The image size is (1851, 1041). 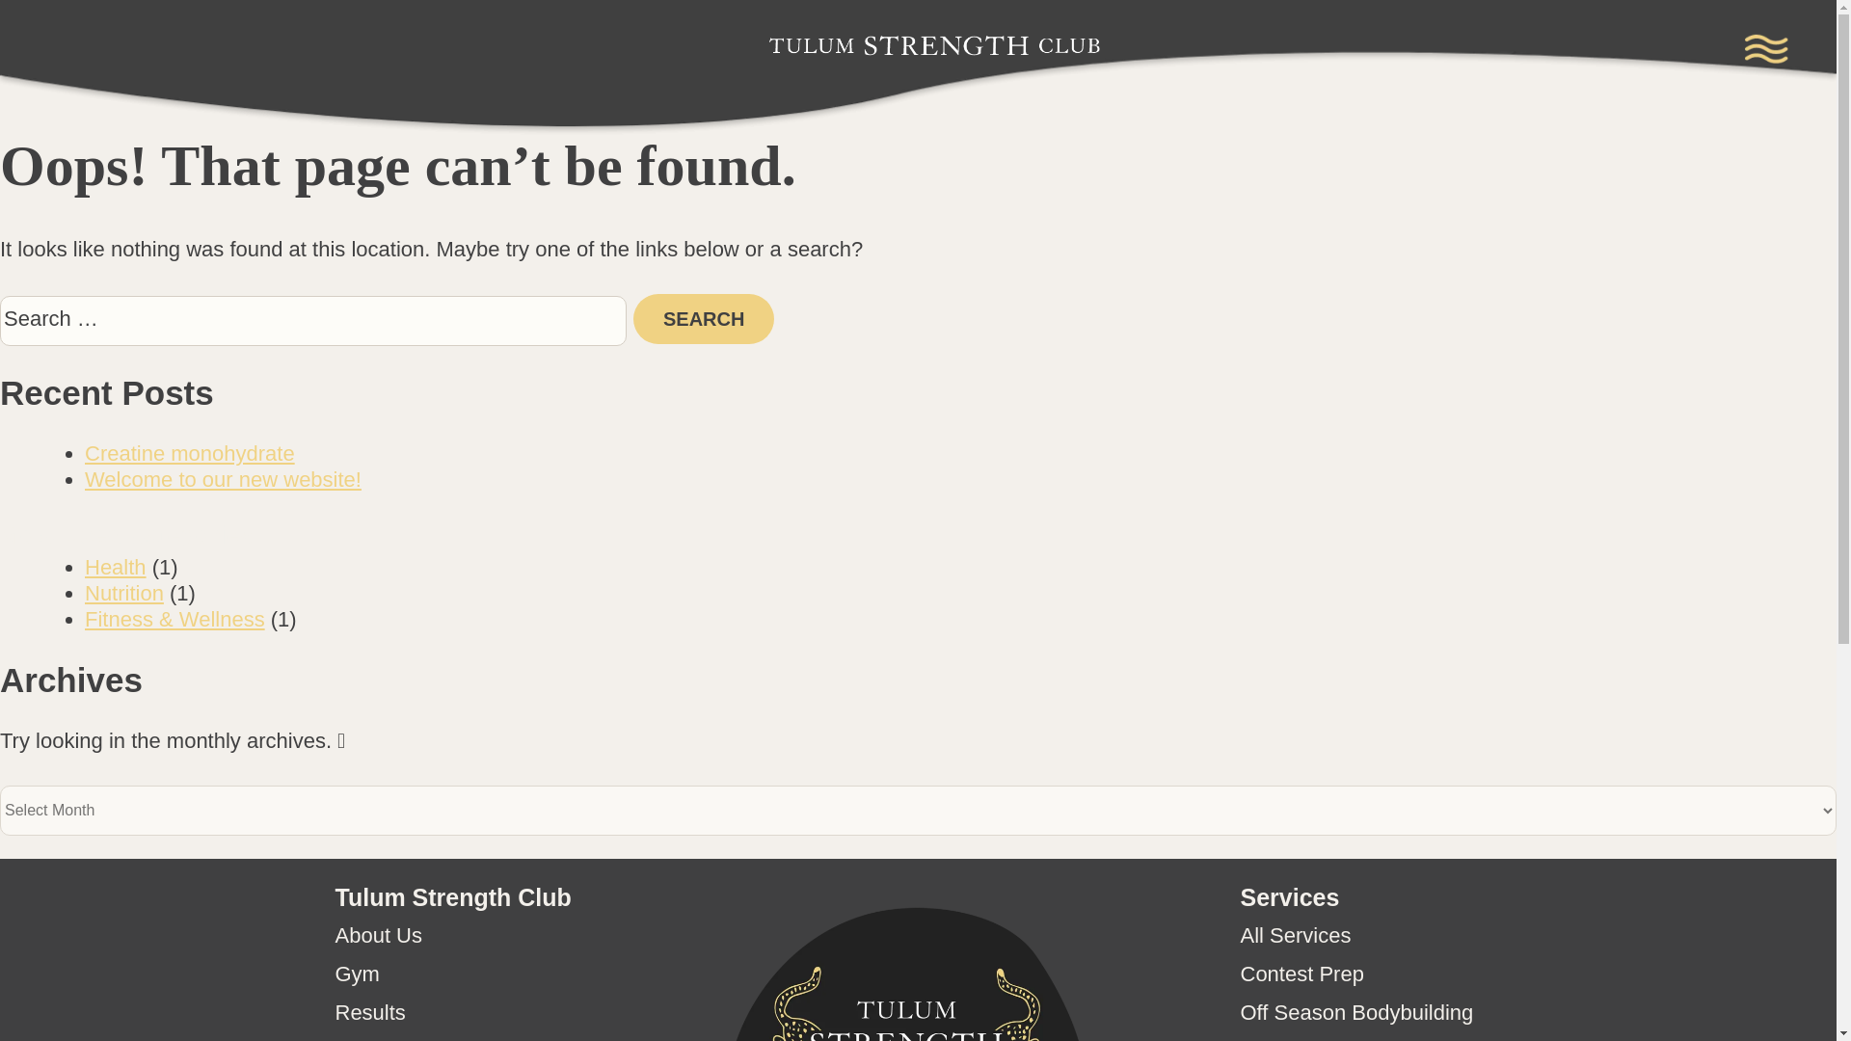 I want to click on Tulum Strength Club, so click(x=941, y=168).